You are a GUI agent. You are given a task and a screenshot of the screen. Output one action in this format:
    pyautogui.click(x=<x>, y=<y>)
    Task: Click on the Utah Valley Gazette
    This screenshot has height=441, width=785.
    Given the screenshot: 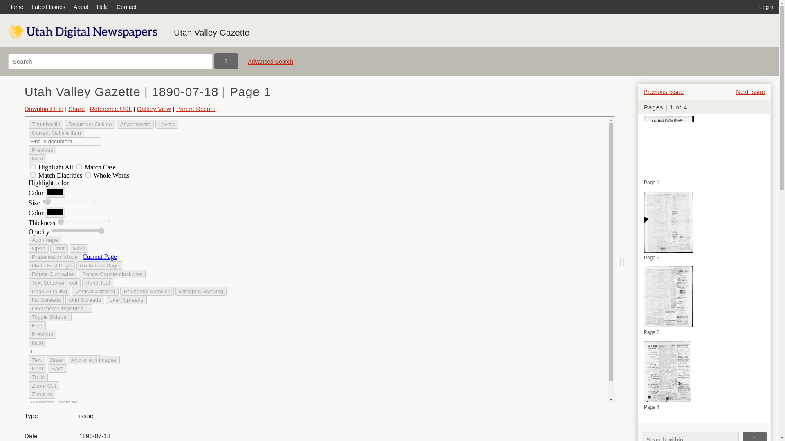 What is the action you would take?
    pyautogui.click(x=211, y=32)
    